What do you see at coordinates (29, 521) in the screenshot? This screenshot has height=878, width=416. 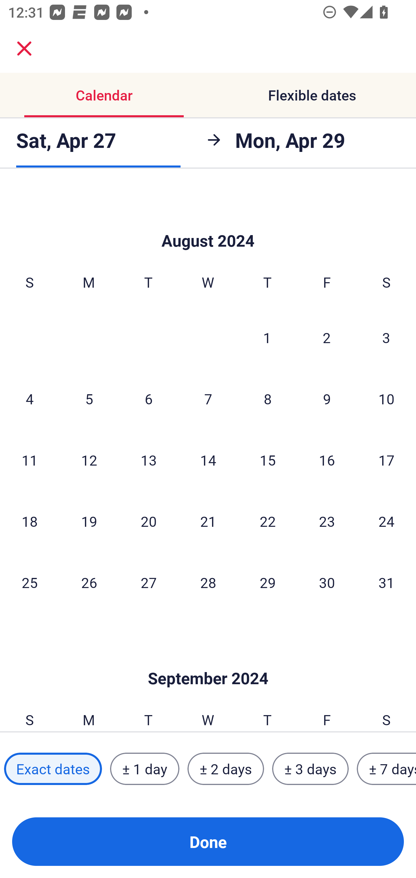 I see `18 Sunday, August 18, 2024` at bounding box center [29, 521].